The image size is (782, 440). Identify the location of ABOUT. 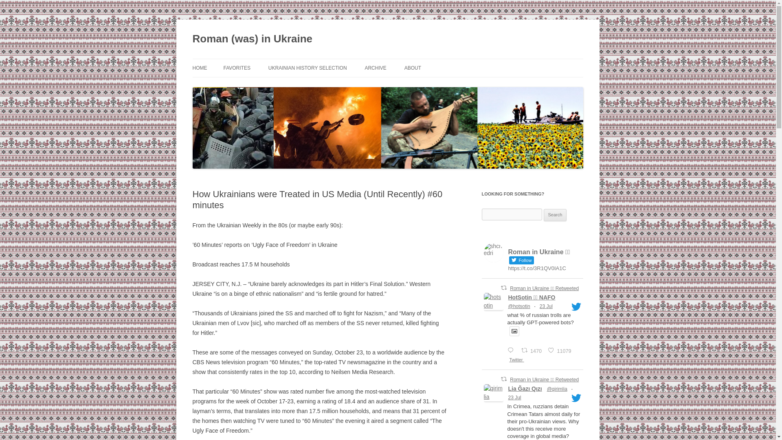
(555, 215).